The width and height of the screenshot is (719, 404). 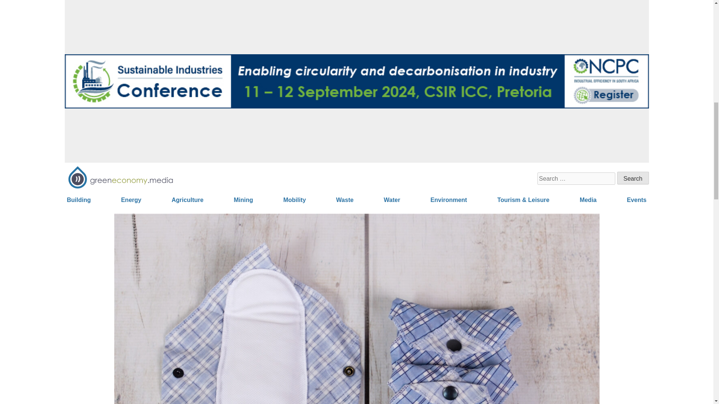 I want to click on Waste, so click(x=345, y=200).